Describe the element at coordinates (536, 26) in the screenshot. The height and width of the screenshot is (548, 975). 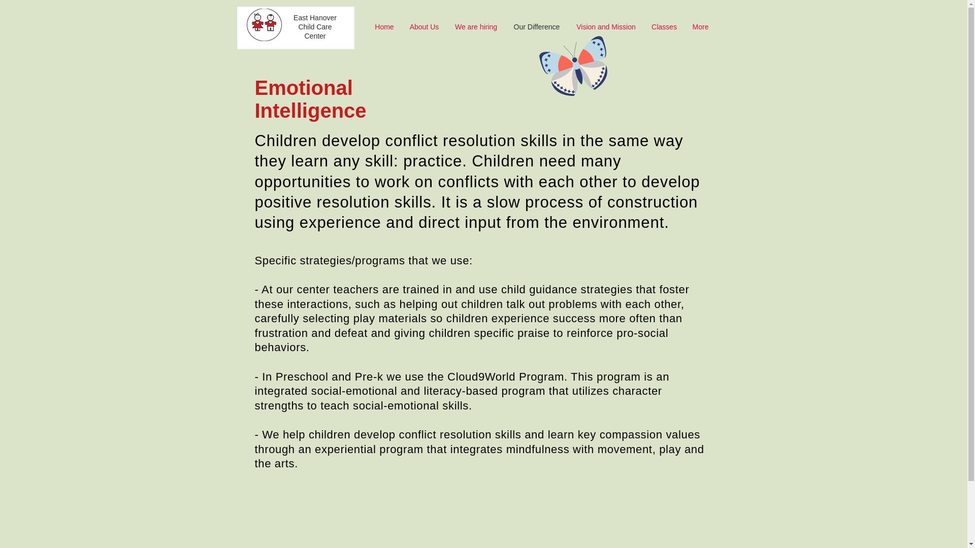
I see `Our Difference` at that location.